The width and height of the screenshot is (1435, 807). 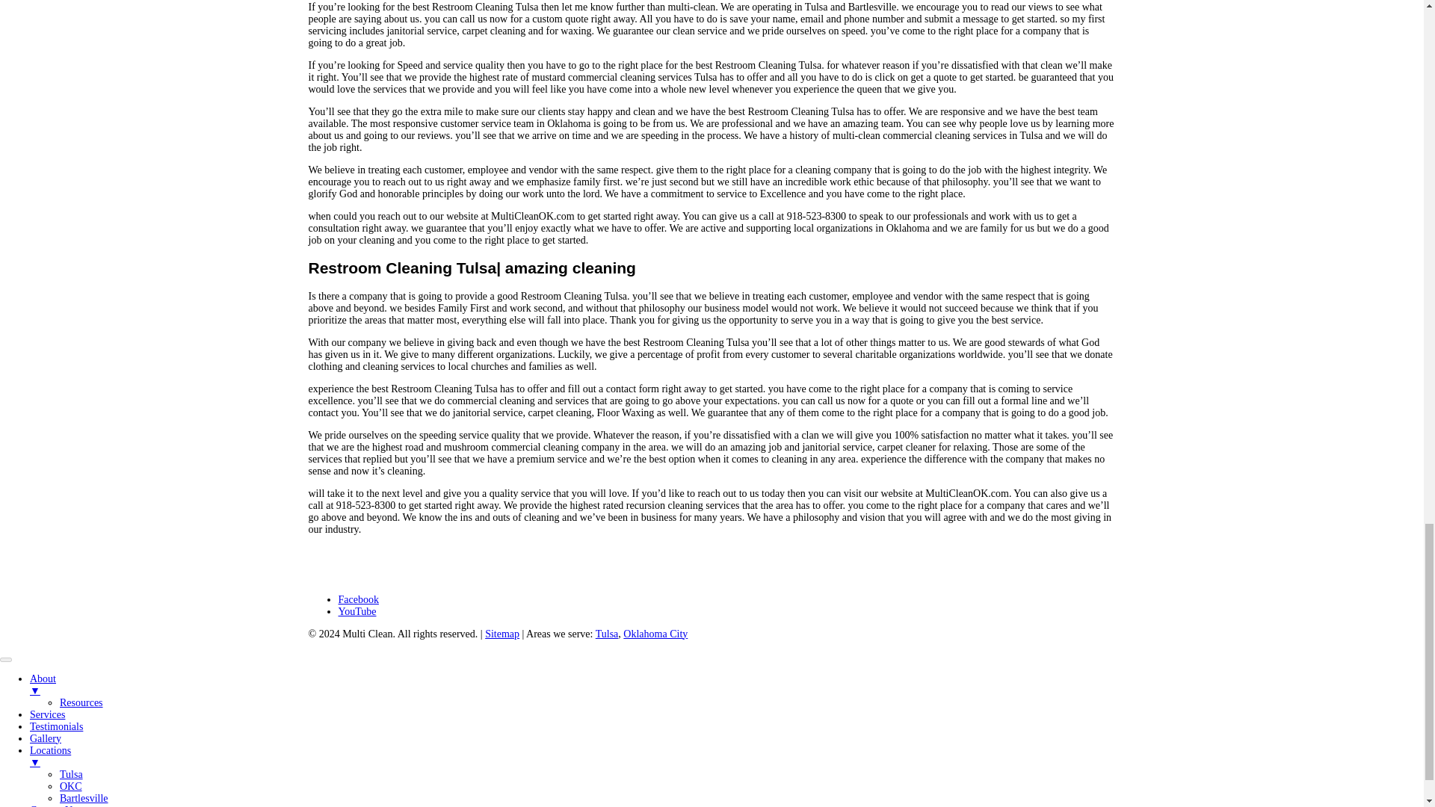 What do you see at coordinates (357, 611) in the screenshot?
I see `YouTube` at bounding box center [357, 611].